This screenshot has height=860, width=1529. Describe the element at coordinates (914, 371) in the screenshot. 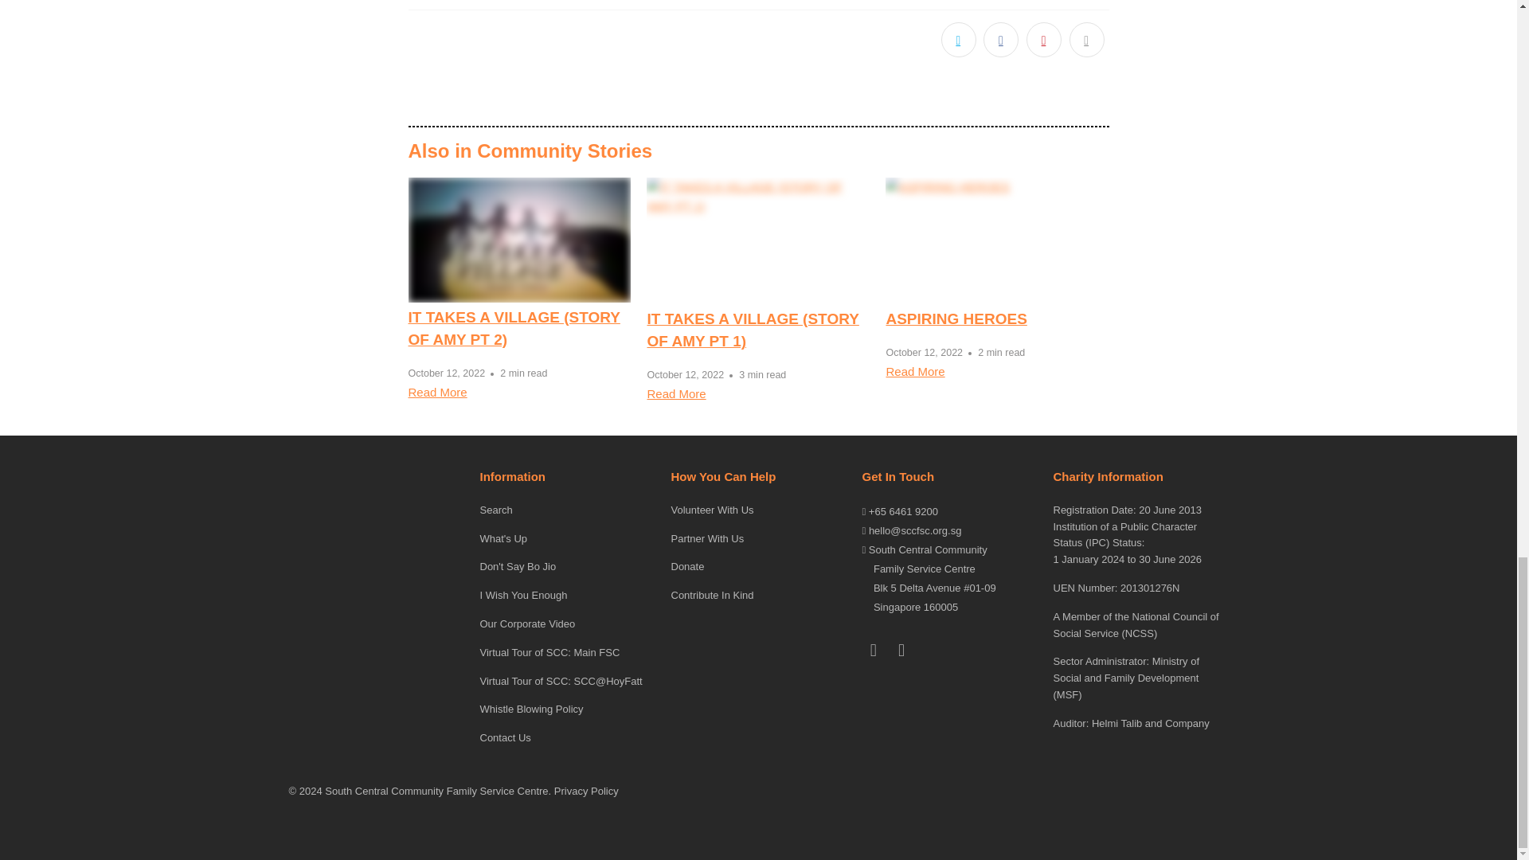

I see `ASPIRING HEROES` at that location.